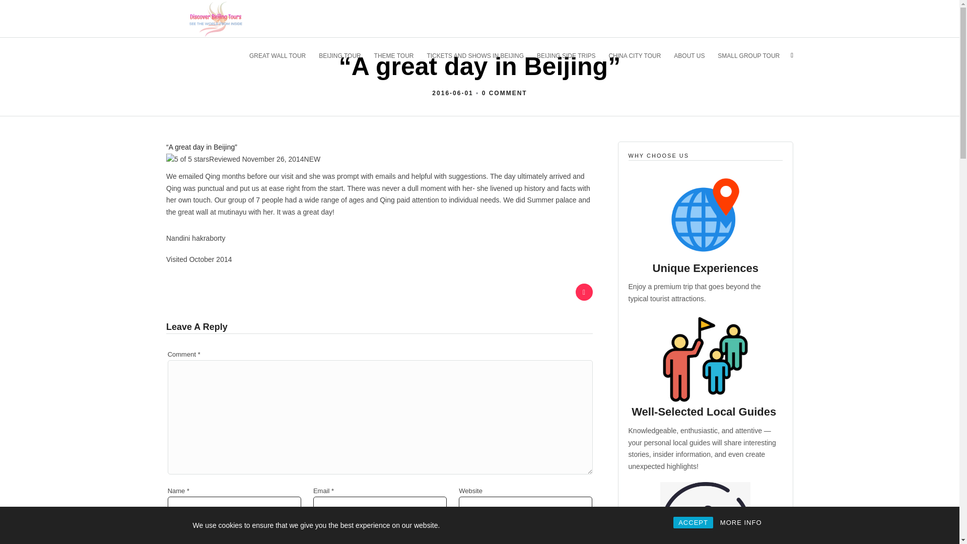 The width and height of the screenshot is (967, 544). Describe the element at coordinates (344, 55) in the screenshot. I see `BEIJING TOUR` at that location.